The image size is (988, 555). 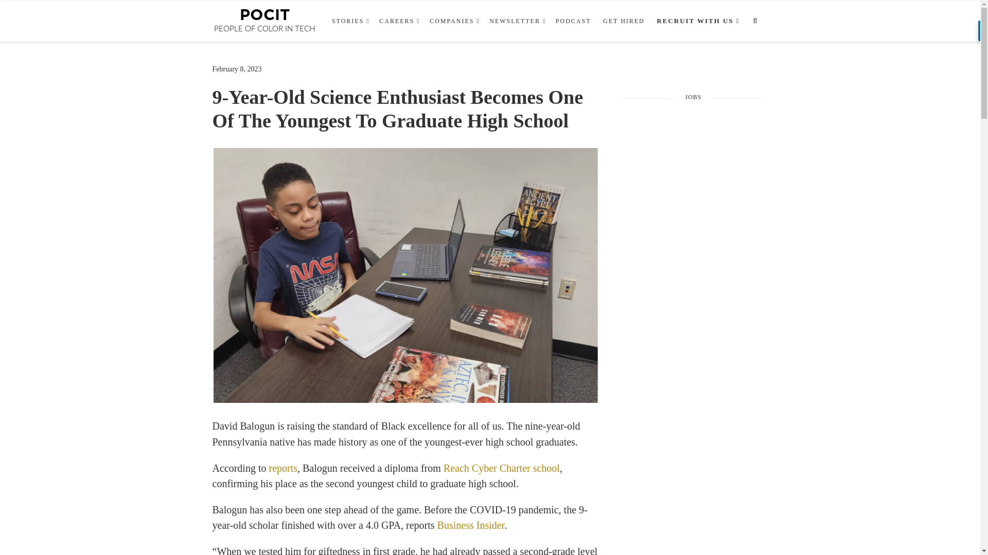 I want to click on get-hired, so click(x=624, y=21).